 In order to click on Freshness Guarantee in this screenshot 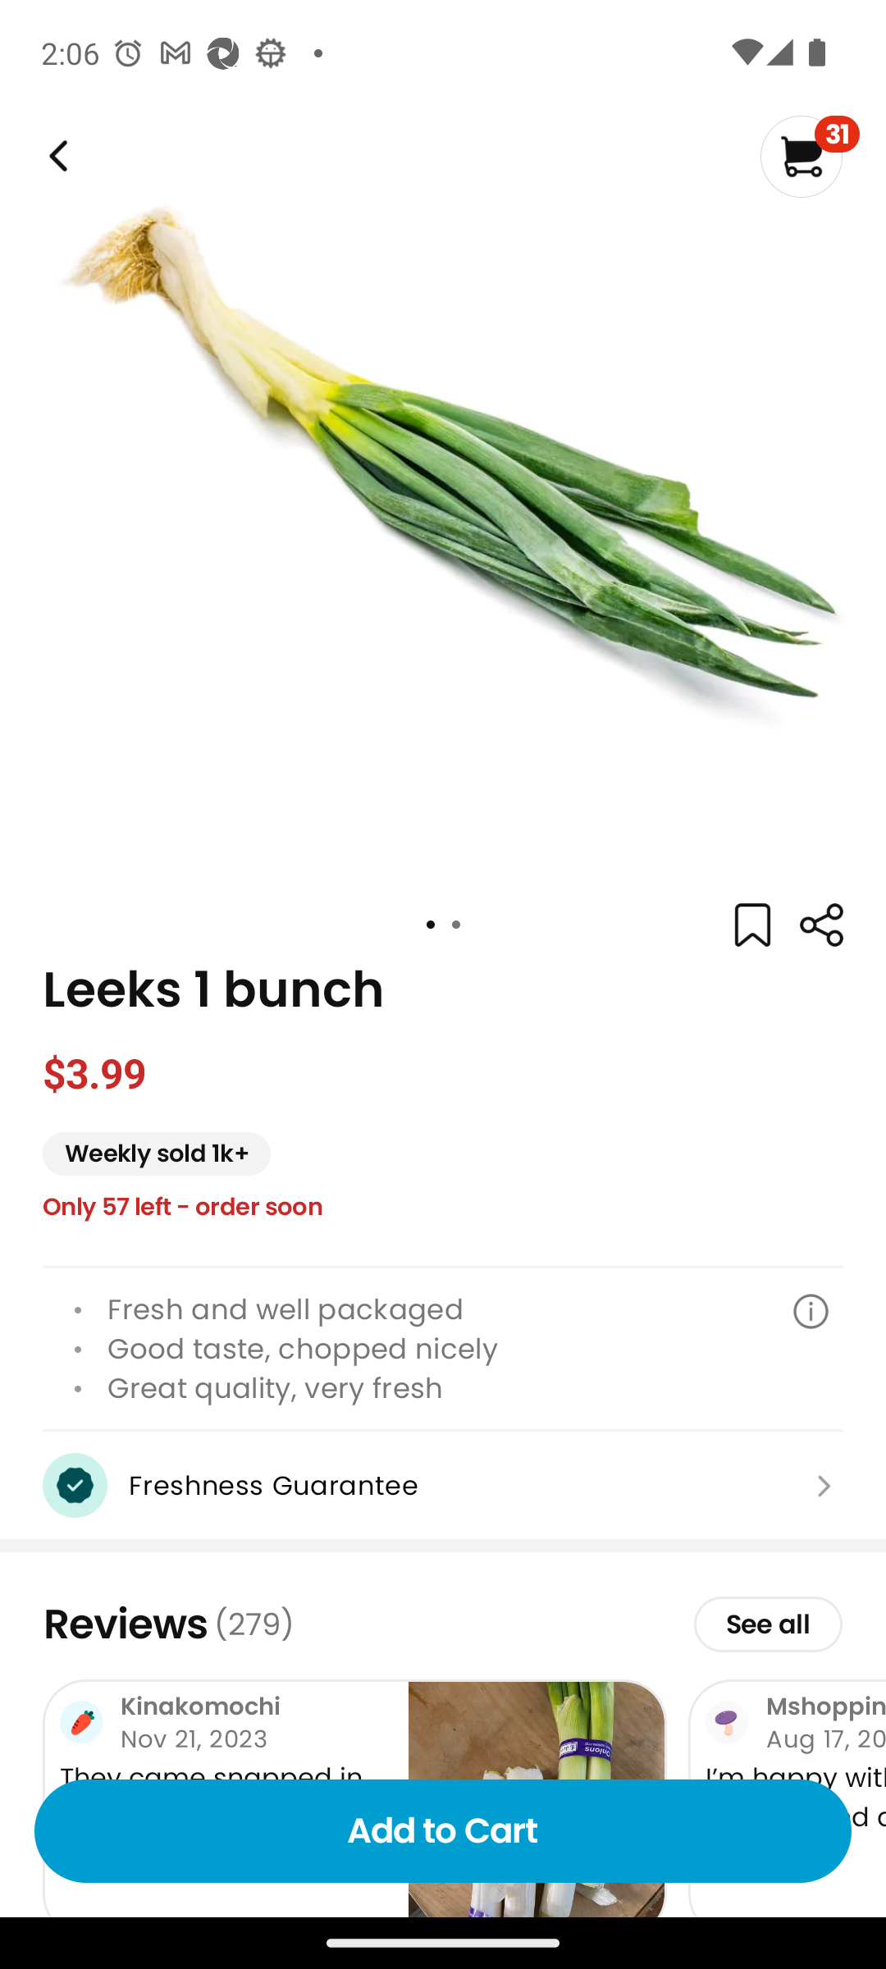, I will do `click(443, 1485)`.